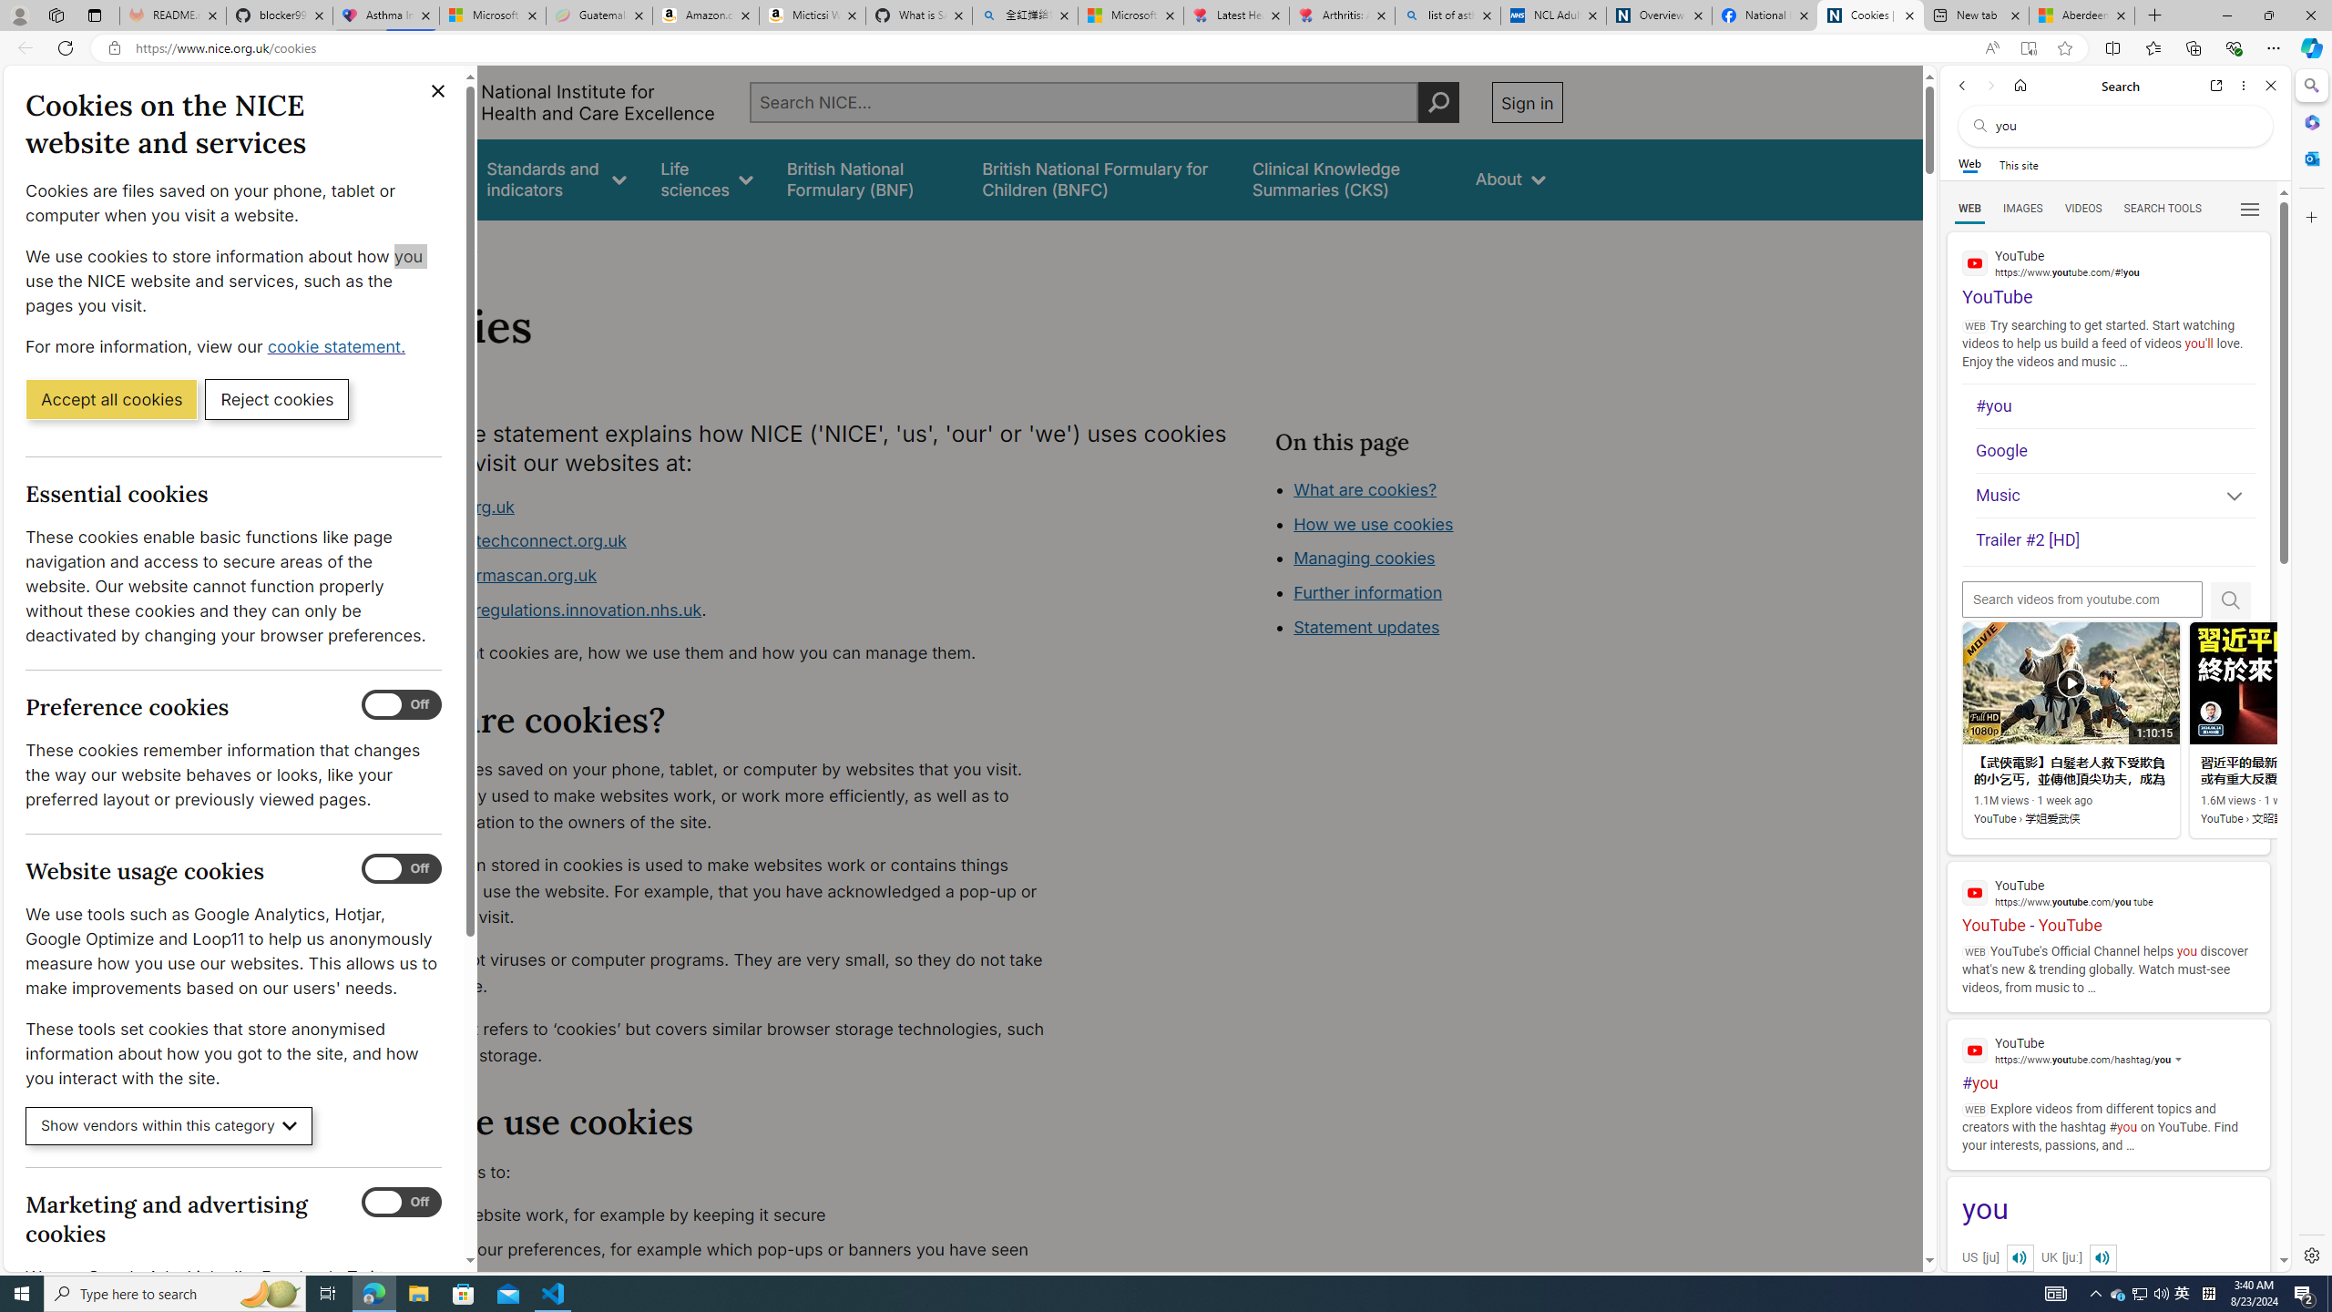  I want to click on Open link in new tab, so click(2216, 86).